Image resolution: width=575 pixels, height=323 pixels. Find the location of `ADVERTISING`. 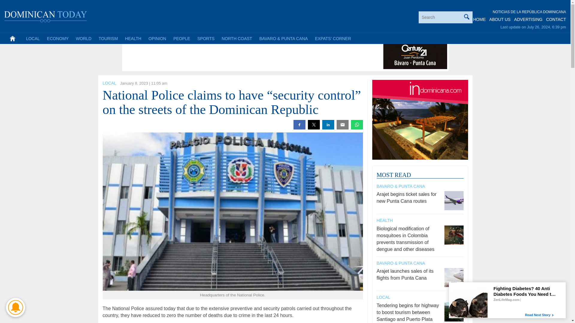

ADVERTISING is located at coordinates (528, 19).